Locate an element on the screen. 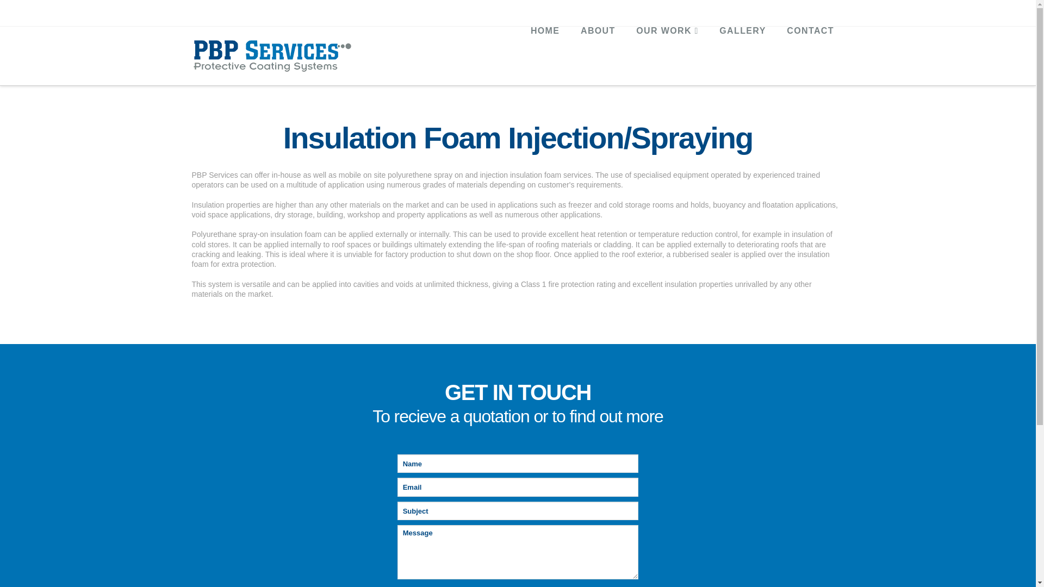  HOME is located at coordinates (545, 51).